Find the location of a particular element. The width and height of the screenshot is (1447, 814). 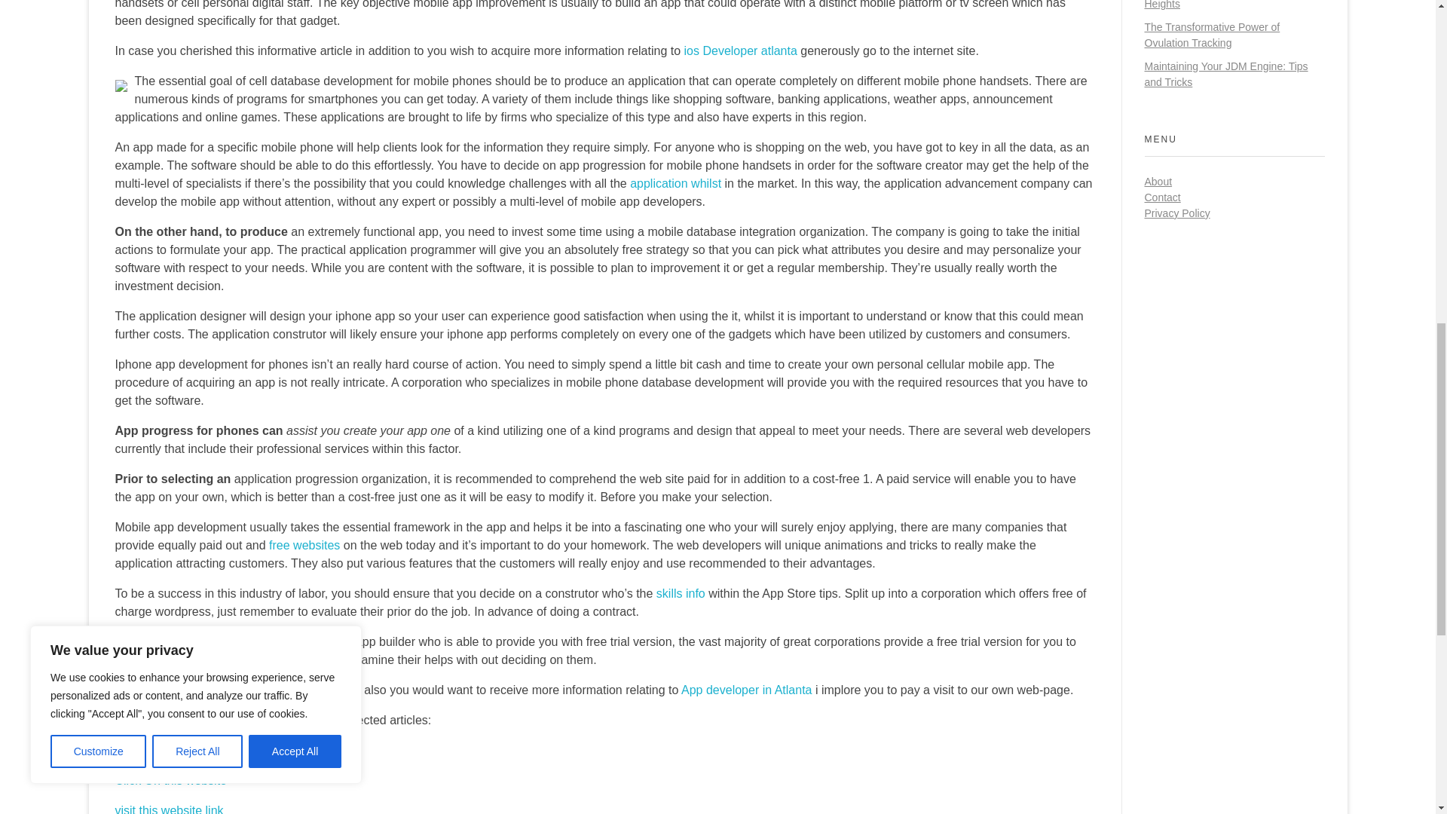

Click here now is located at coordinates (154, 751).